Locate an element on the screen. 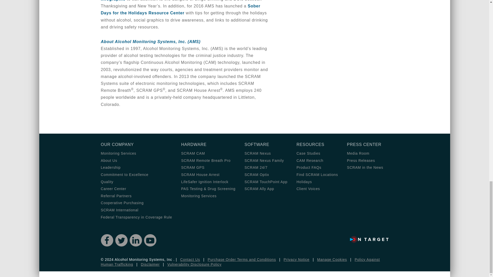 The height and width of the screenshot is (277, 493). Commitment to Excellence is located at coordinates (124, 174).